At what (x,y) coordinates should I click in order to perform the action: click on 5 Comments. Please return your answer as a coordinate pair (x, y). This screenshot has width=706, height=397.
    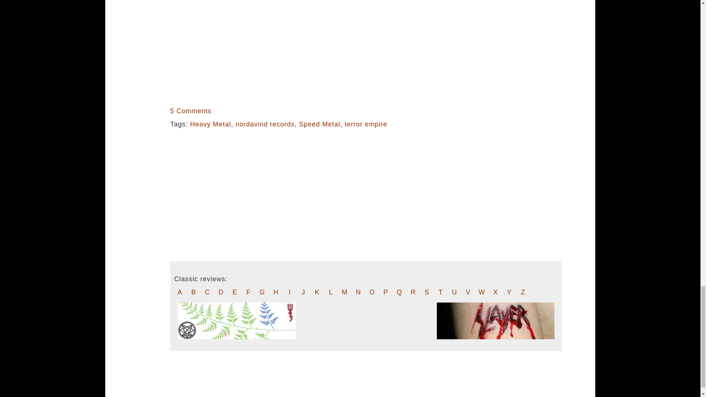
    Looking at the image, I should click on (190, 111).